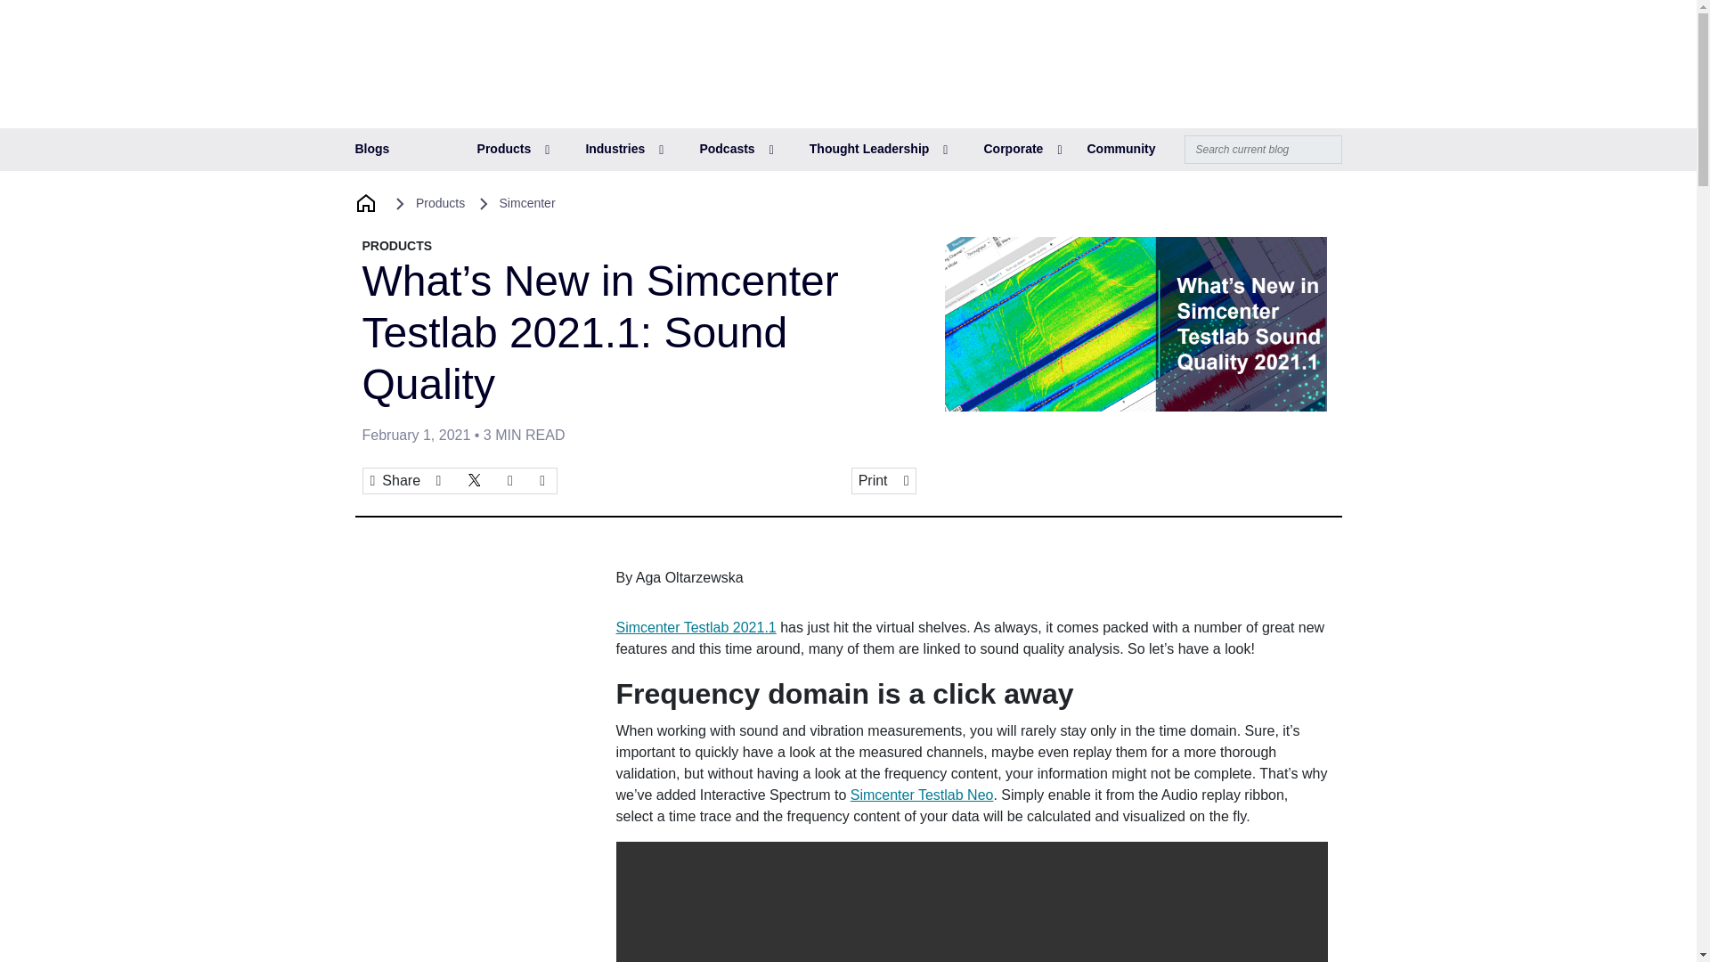 The height and width of the screenshot is (962, 1710). Describe the element at coordinates (1234, 37) in the screenshot. I see `Log in` at that location.